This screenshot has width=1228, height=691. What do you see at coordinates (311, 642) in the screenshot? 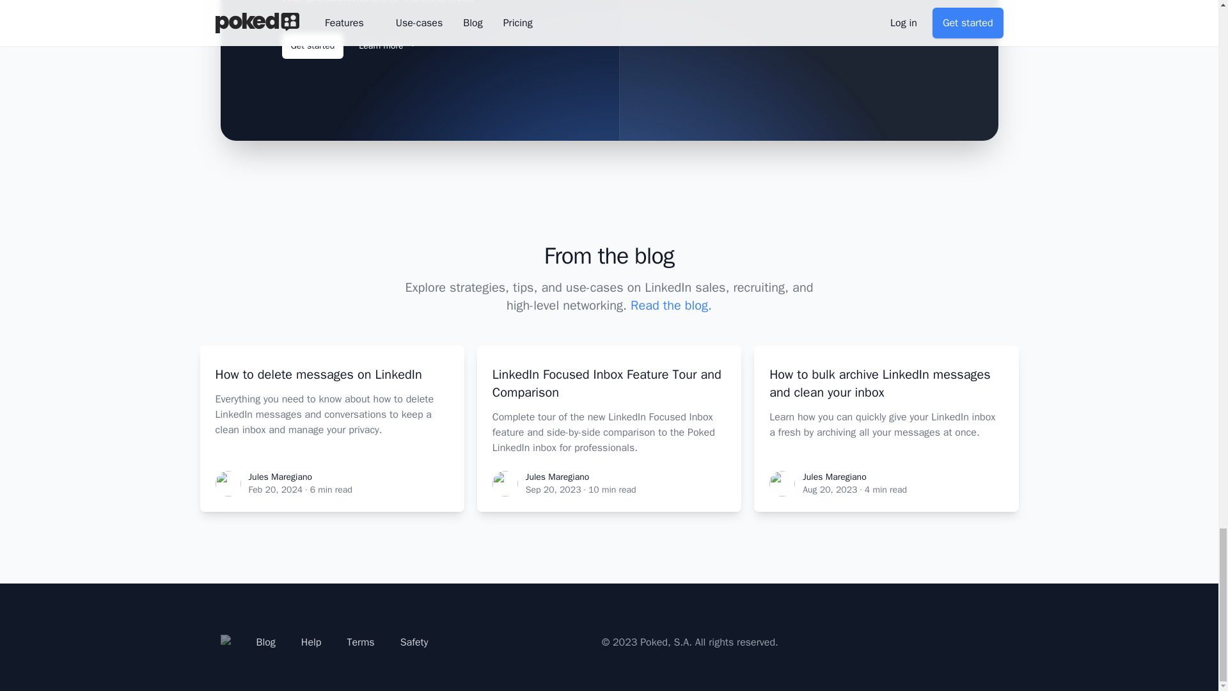
I see `Help` at bounding box center [311, 642].